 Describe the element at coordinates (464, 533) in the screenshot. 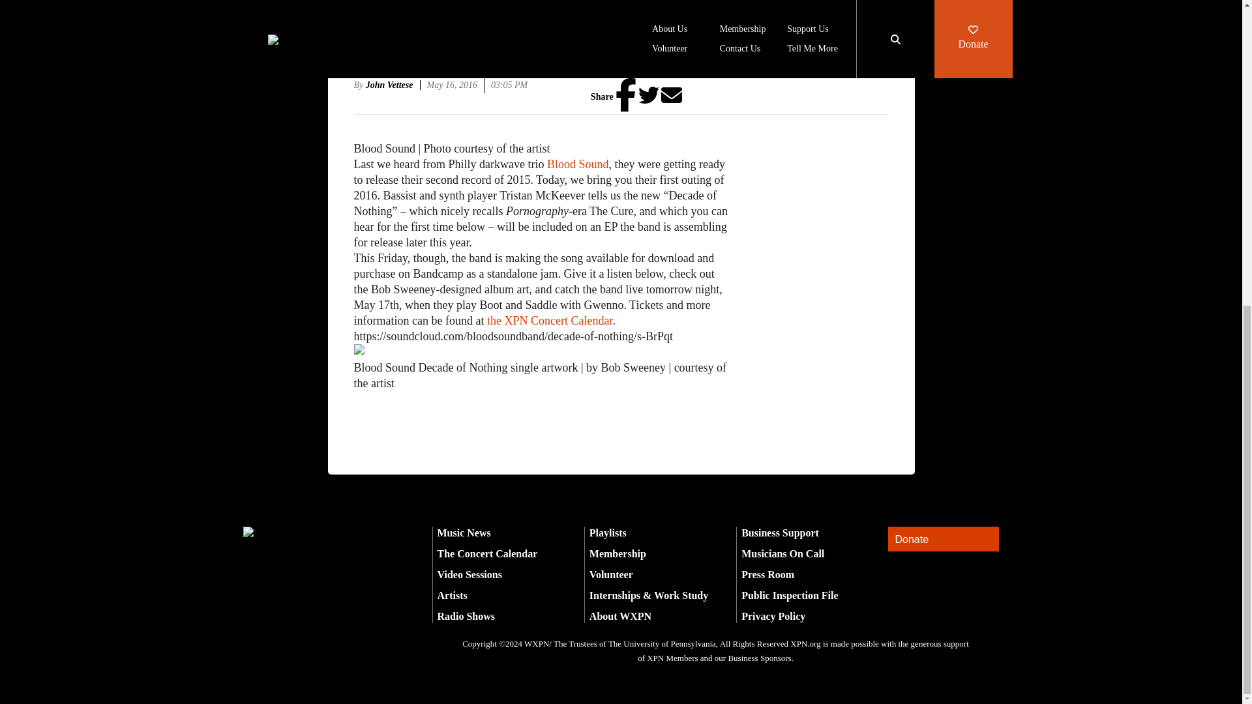

I see `Music News` at that location.